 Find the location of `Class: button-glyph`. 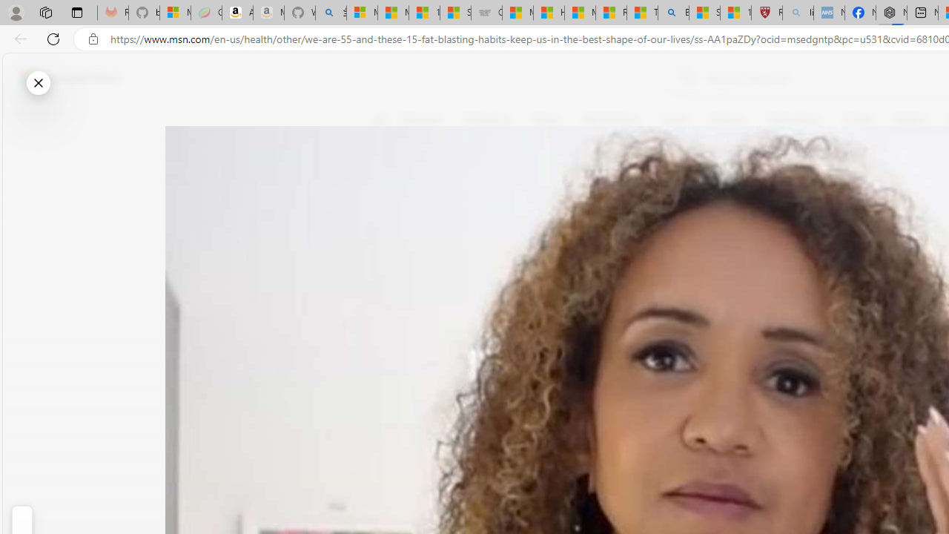

Class: button-glyph is located at coordinates (381, 120).